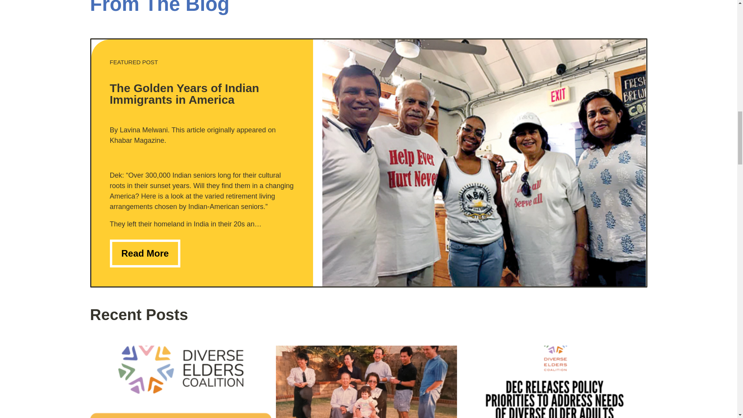 The image size is (743, 418). Describe the element at coordinates (145, 253) in the screenshot. I see `Read More` at that location.